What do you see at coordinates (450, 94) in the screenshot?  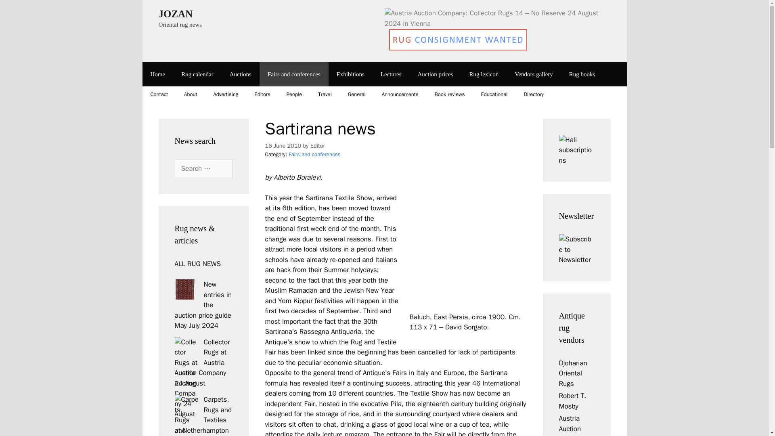 I see `Book reviews` at bounding box center [450, 94].